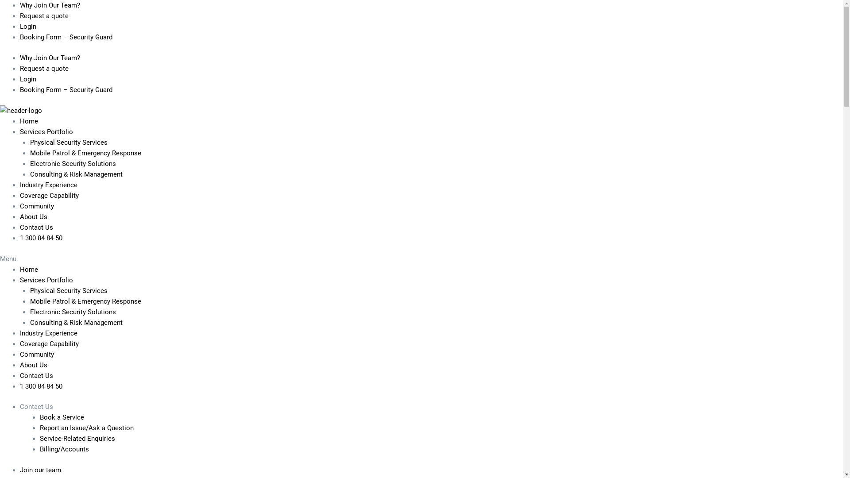 The height and width of the screenshot is (478, 850). I want to click on Consulting & Risk Management, so click(76, 174).